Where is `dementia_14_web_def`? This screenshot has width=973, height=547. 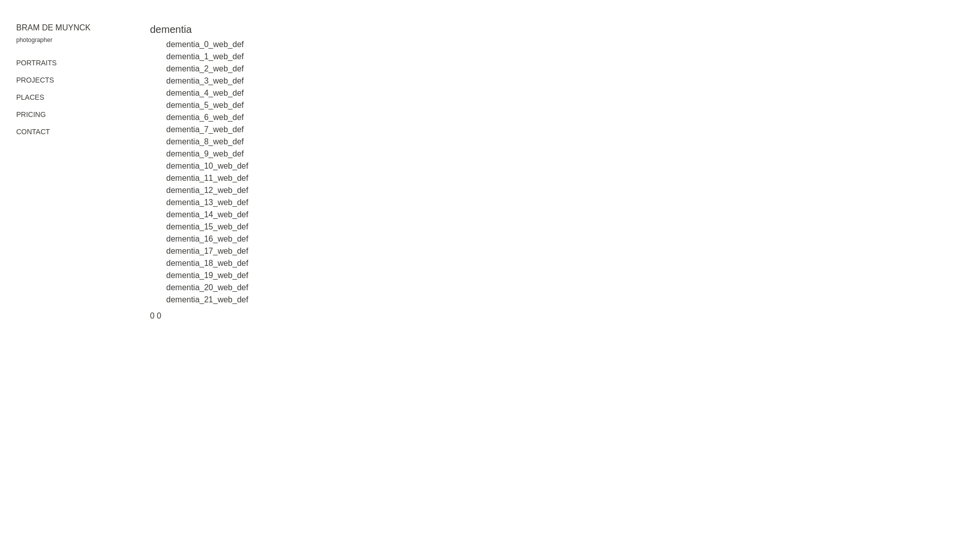 dementia_14_web_def is located at coordinates (207, 215).